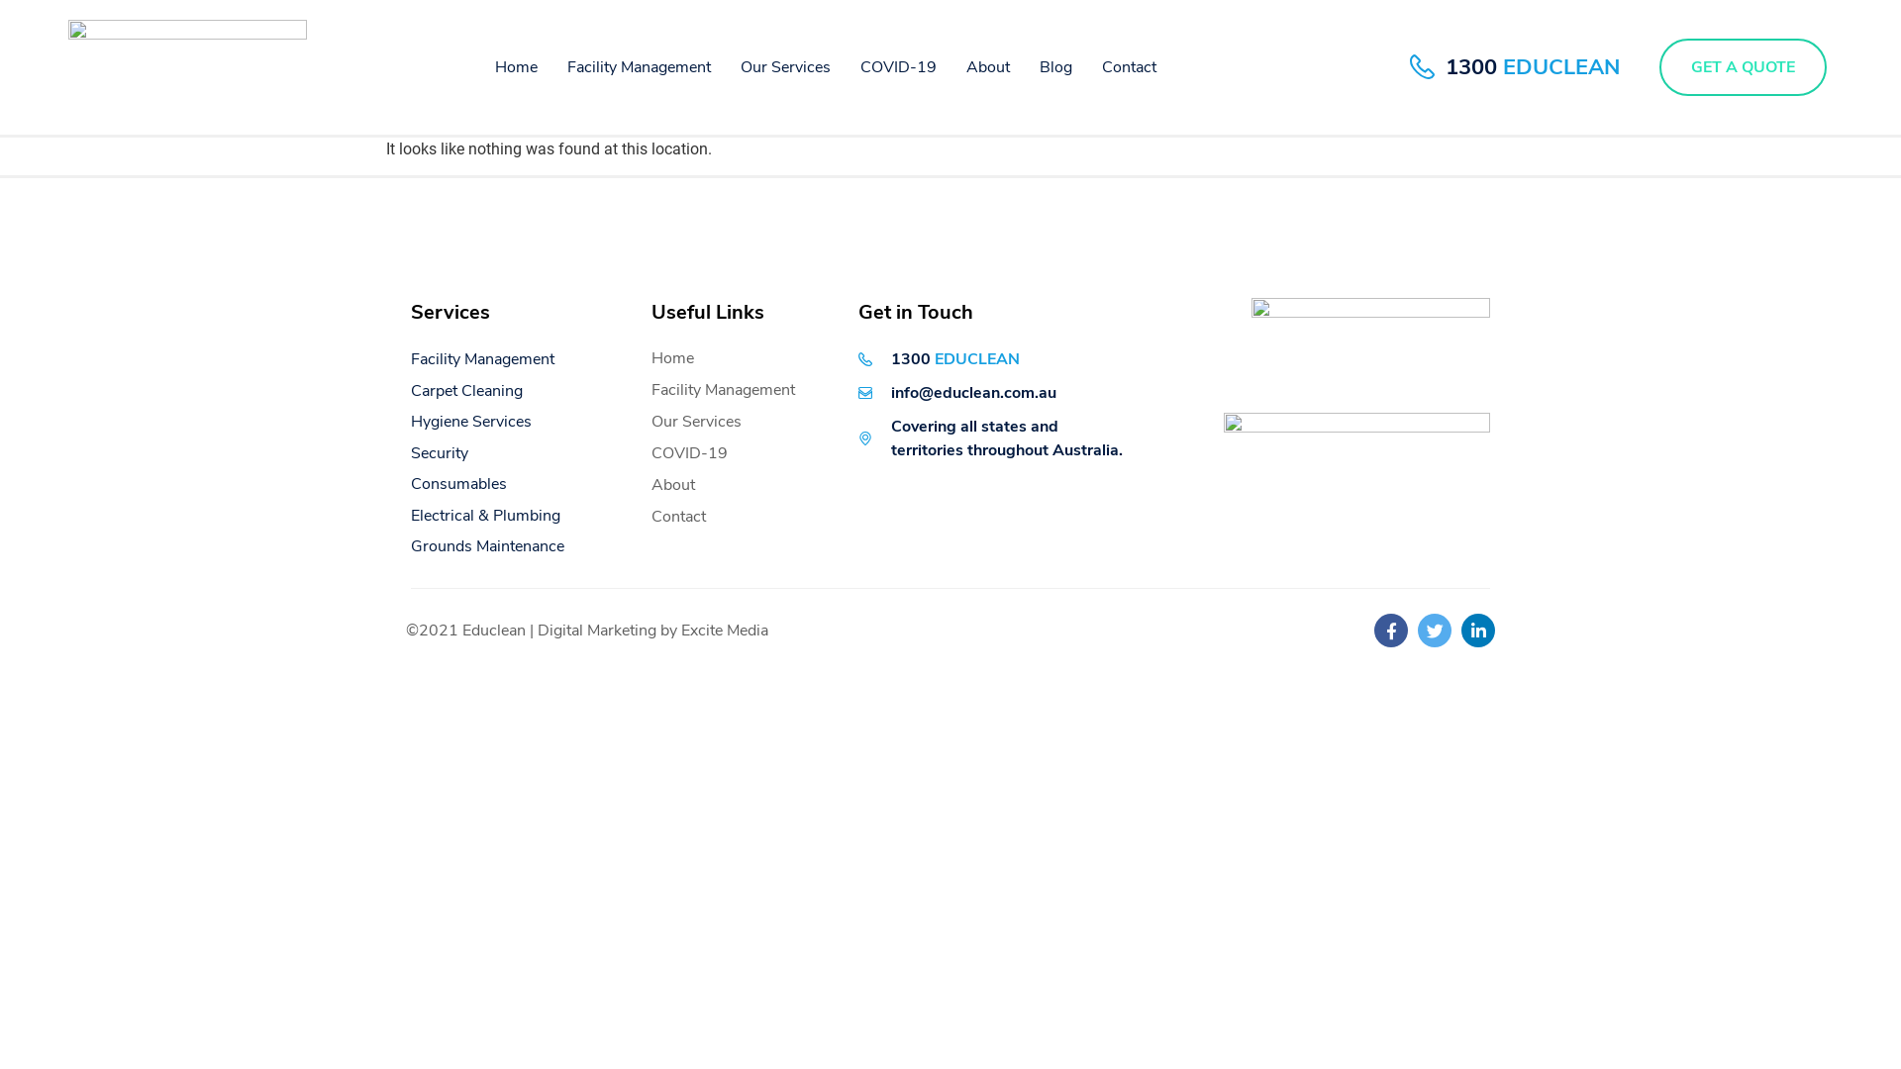 This screenshot has height=1069, width=1901. What do you see at coordinates (485, 515) in the screenshot?
I see `Electrical & Plumbing` at bounding box center [485, 515].